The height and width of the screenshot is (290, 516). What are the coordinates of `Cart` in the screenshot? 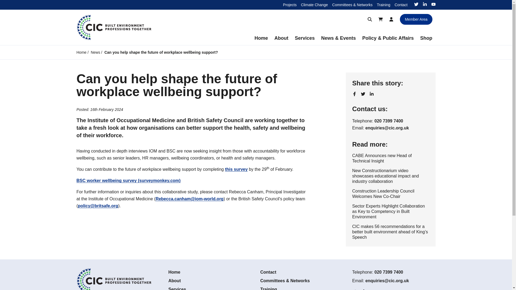 It's located at (381, 19).